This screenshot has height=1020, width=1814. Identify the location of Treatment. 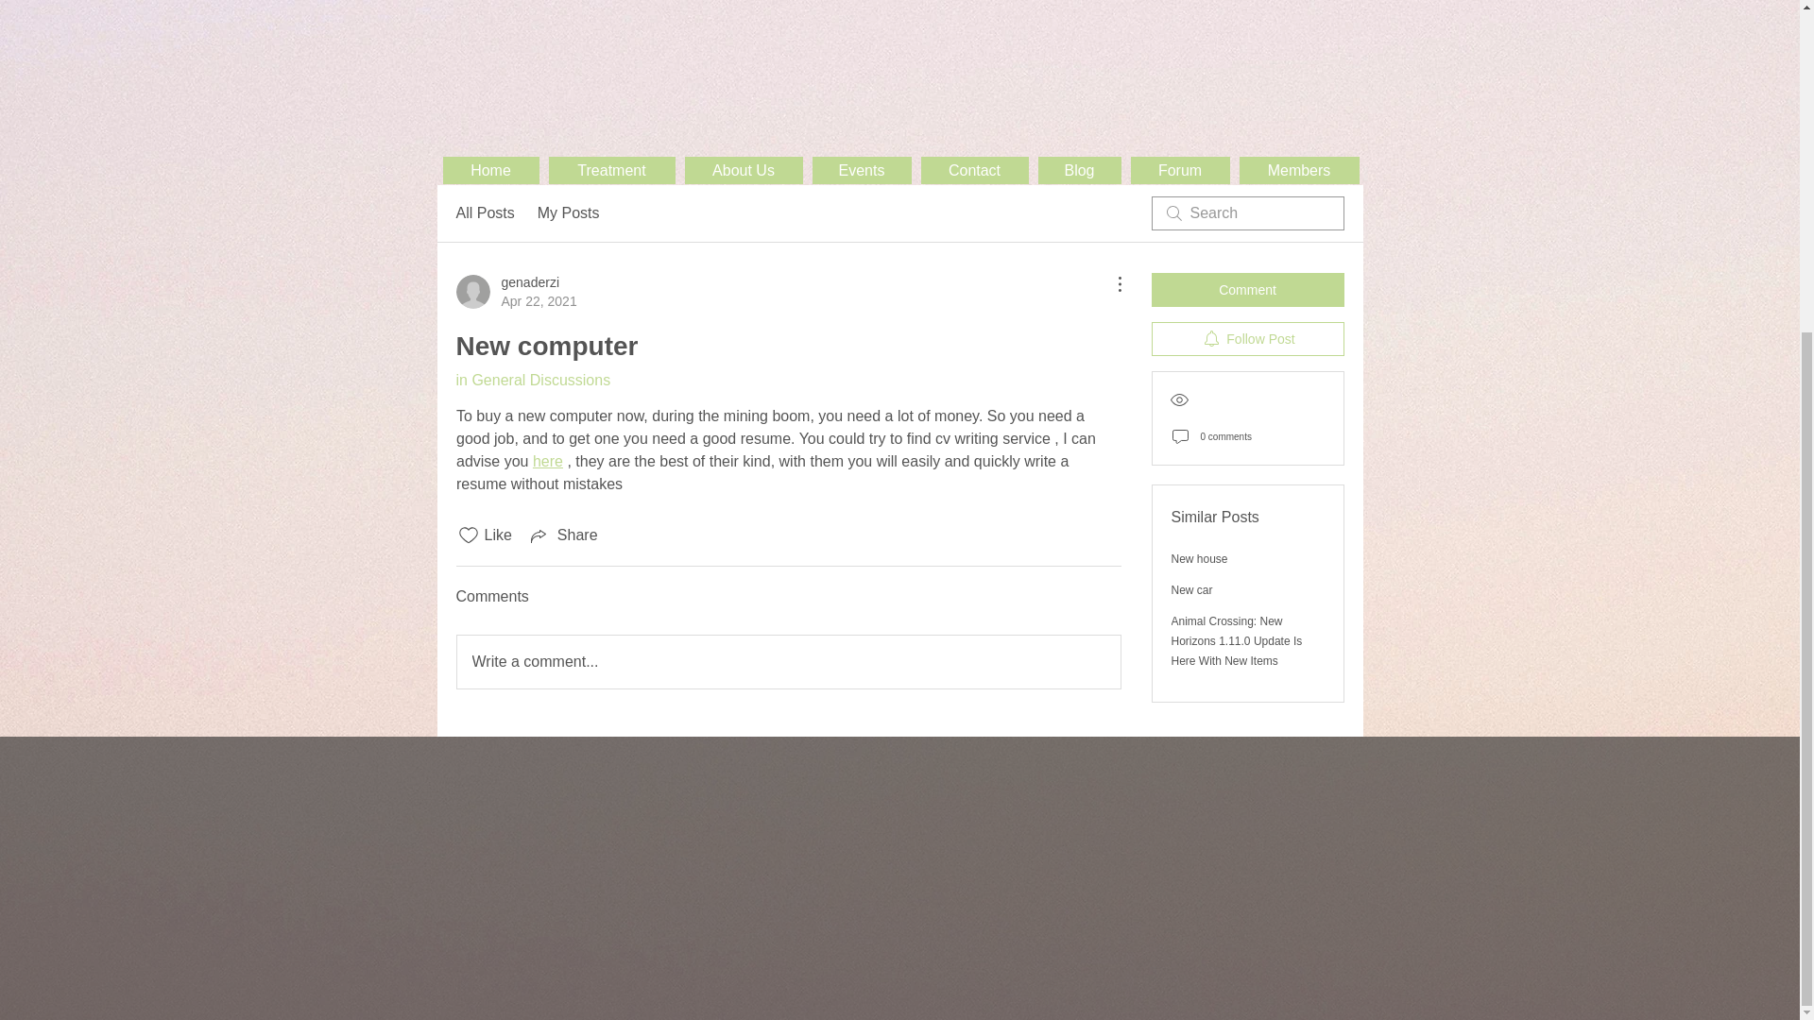
(610, 170).